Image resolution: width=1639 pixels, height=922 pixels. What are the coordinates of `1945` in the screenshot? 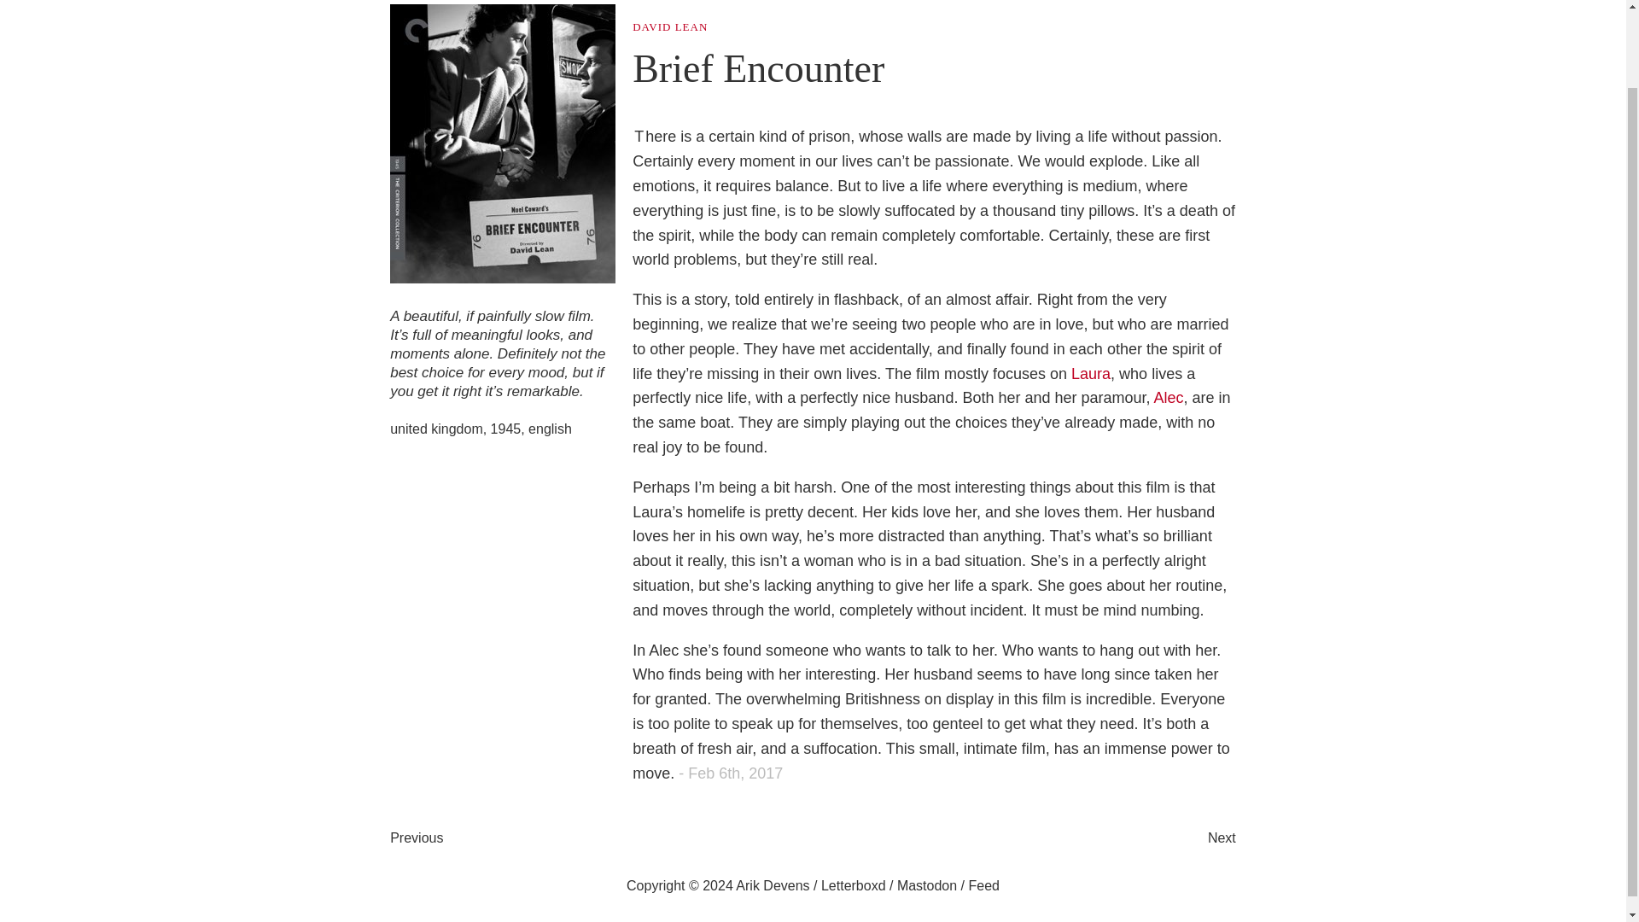 It's located at (505, 429).